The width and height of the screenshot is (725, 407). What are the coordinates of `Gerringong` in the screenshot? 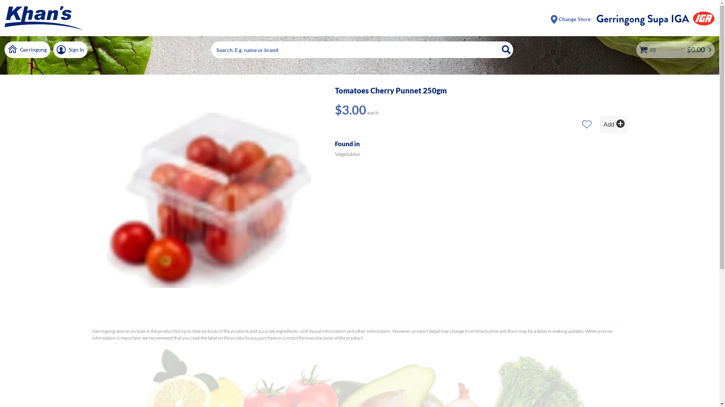 It's located at (27, 50).